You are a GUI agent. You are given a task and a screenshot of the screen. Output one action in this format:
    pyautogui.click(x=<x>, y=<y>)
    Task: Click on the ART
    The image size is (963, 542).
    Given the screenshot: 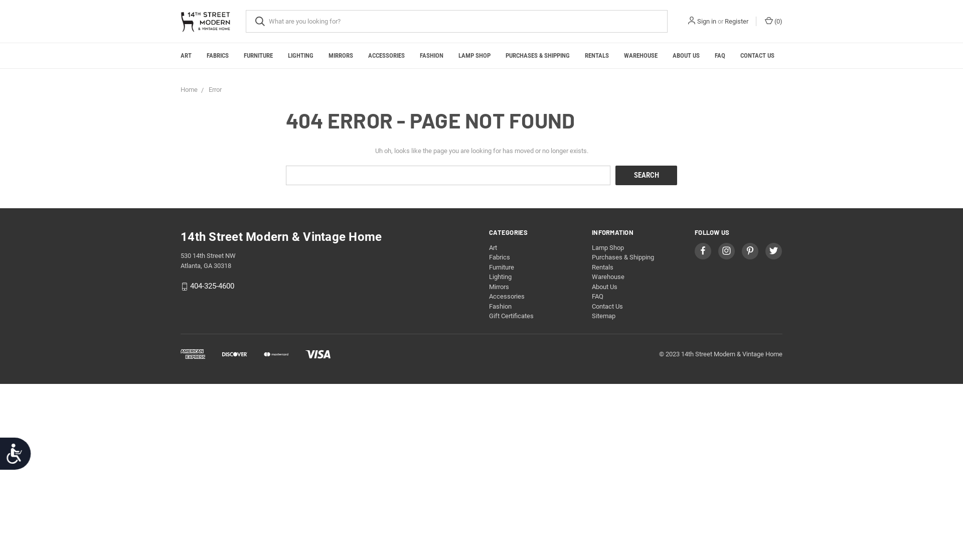 What is the action you would take?
    pyautogui.click(x=186, y=56)
    